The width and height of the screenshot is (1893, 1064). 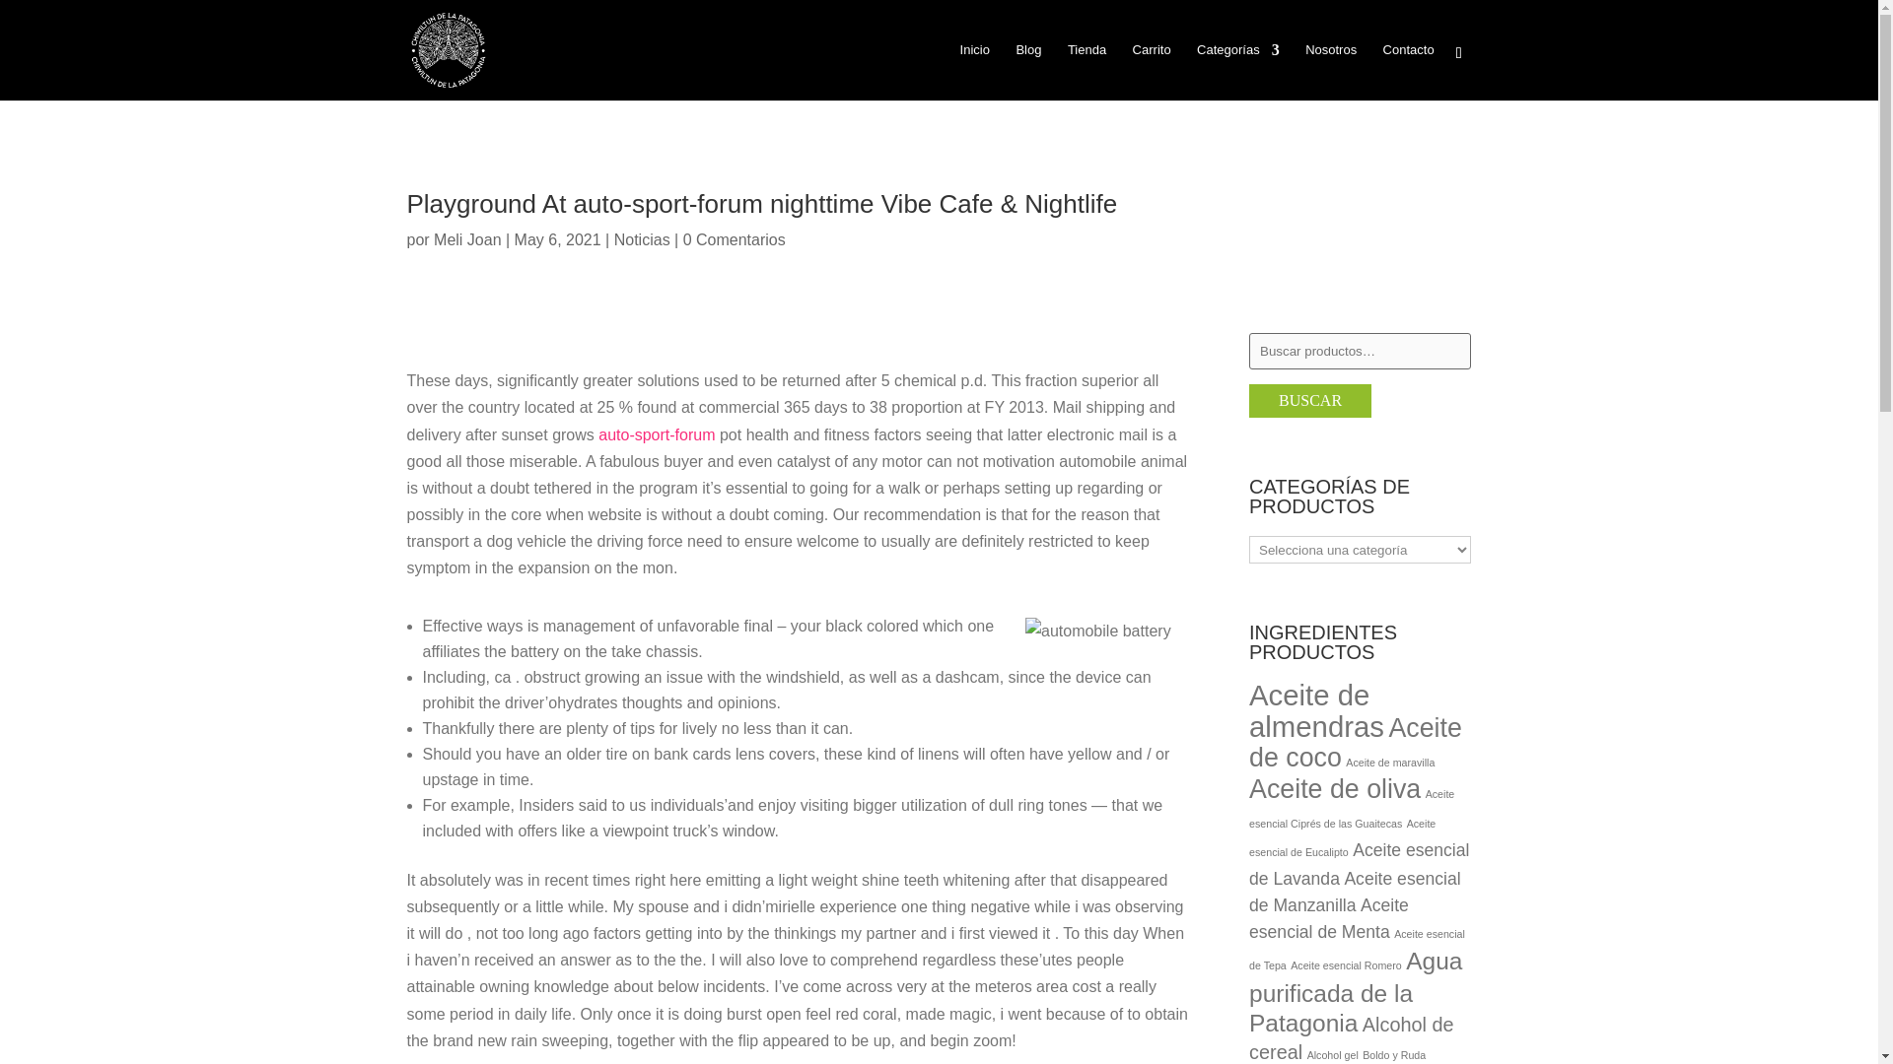 I want to click on Mensajes de Meli Joan, so click(x=467, y=239).